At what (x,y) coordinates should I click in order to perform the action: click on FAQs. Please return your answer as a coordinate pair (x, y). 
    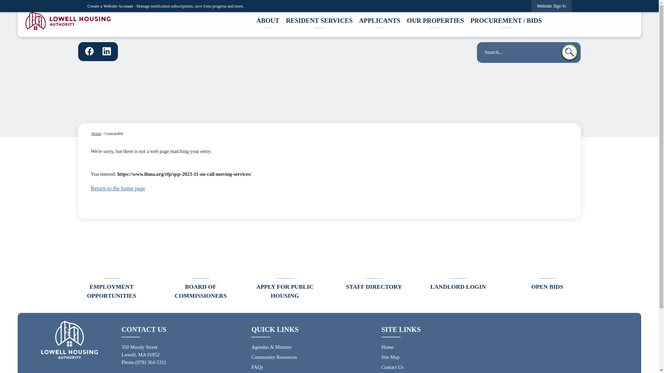
    Looking at the image, I should click on (257, 367).